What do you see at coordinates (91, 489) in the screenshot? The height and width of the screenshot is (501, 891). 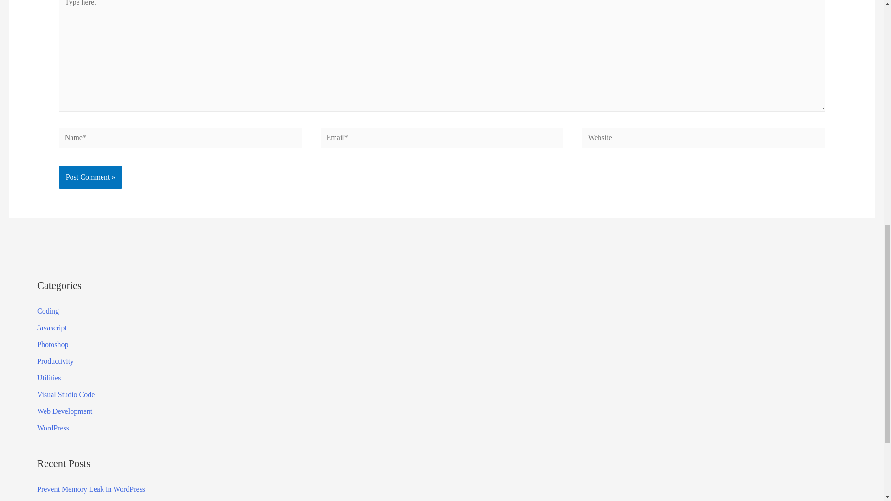 I see `Prevent Memory Leak in WordPress` at bounding box center [91, 489].